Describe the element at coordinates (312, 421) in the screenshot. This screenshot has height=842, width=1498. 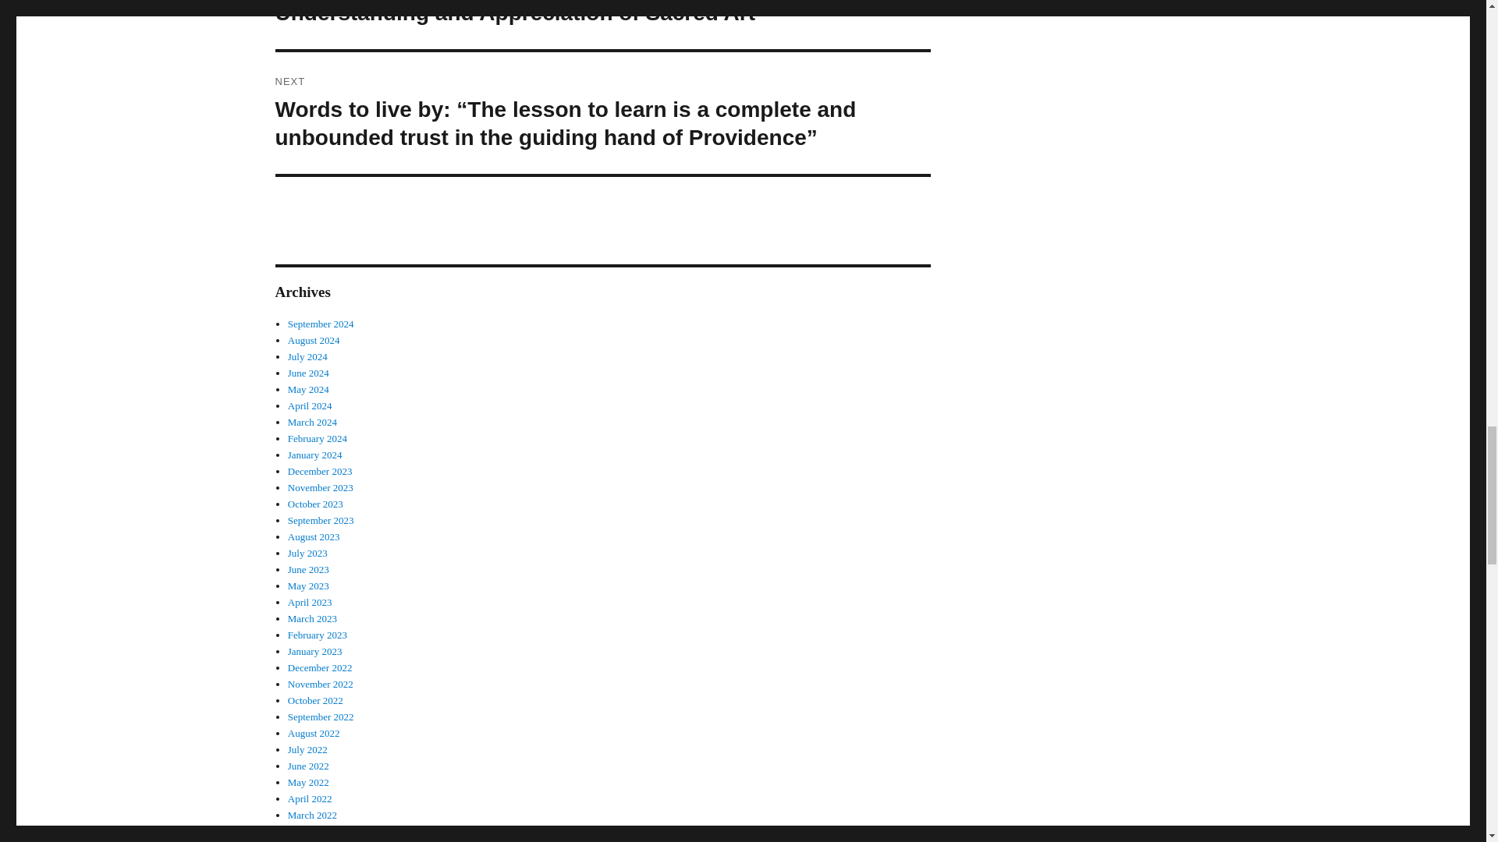
I see `March 2024` at that location.